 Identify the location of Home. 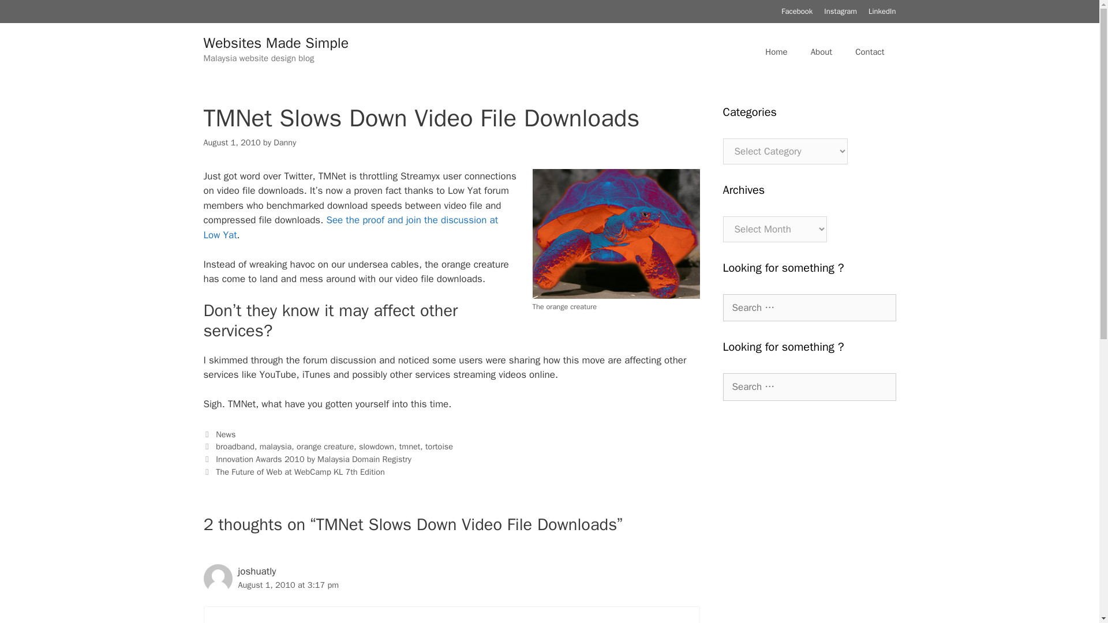
(776, 52).